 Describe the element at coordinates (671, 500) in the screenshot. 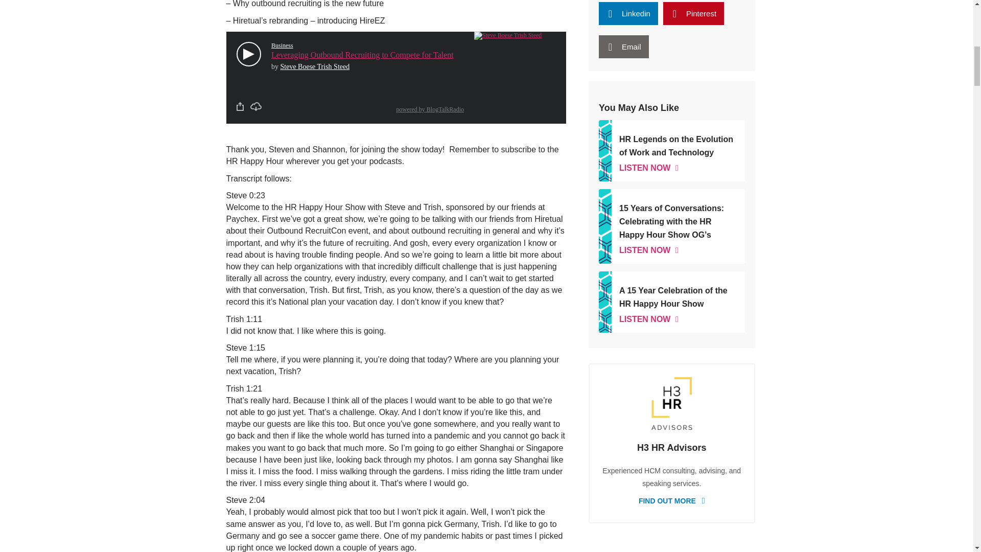

I see `FIND OUT MORE` at that location.